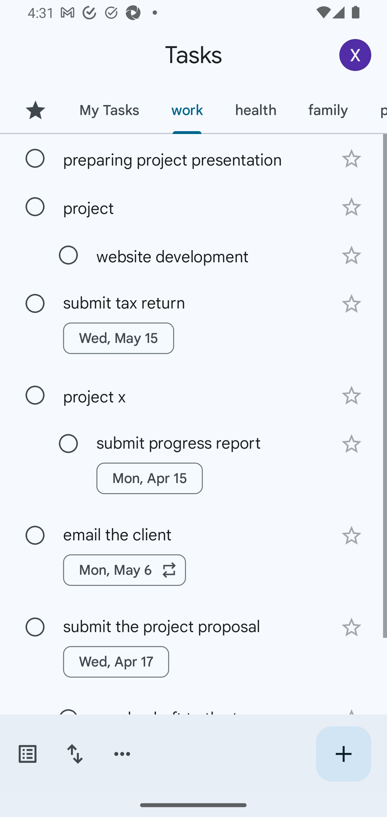 The height and width of the screenshot is (817, 387). I want to click on Mon, May 6, so click(125, 570).